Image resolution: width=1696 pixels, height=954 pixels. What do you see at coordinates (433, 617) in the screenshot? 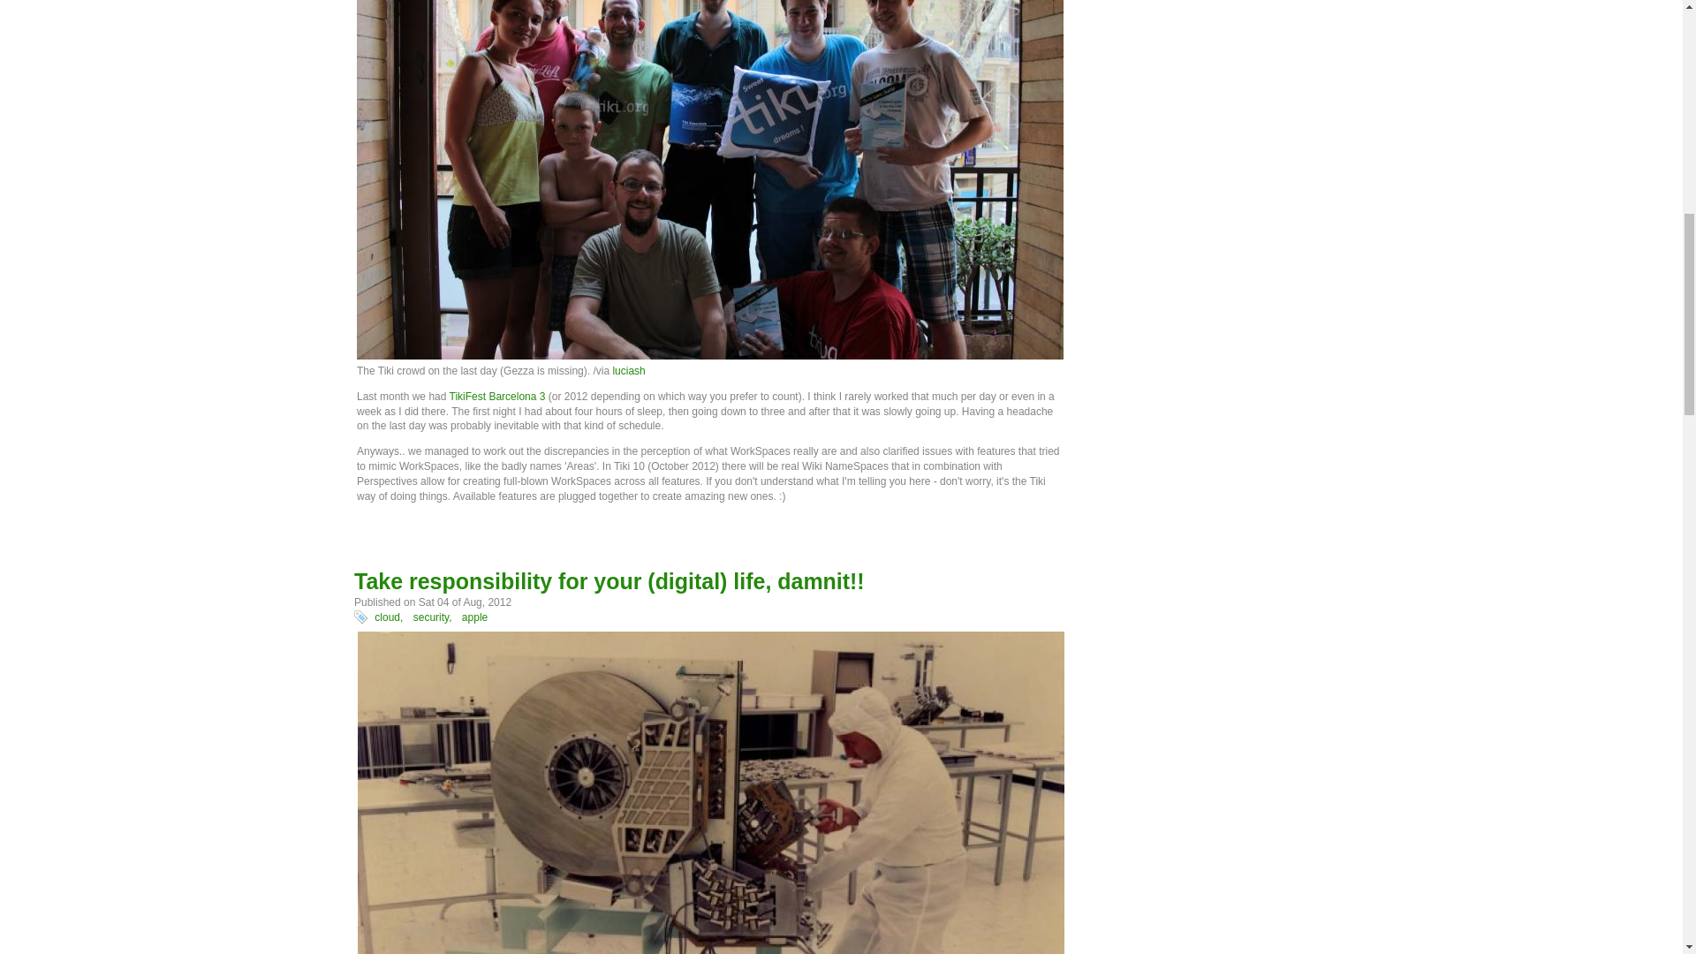
I see `security,` at bounding box center [433, 617].